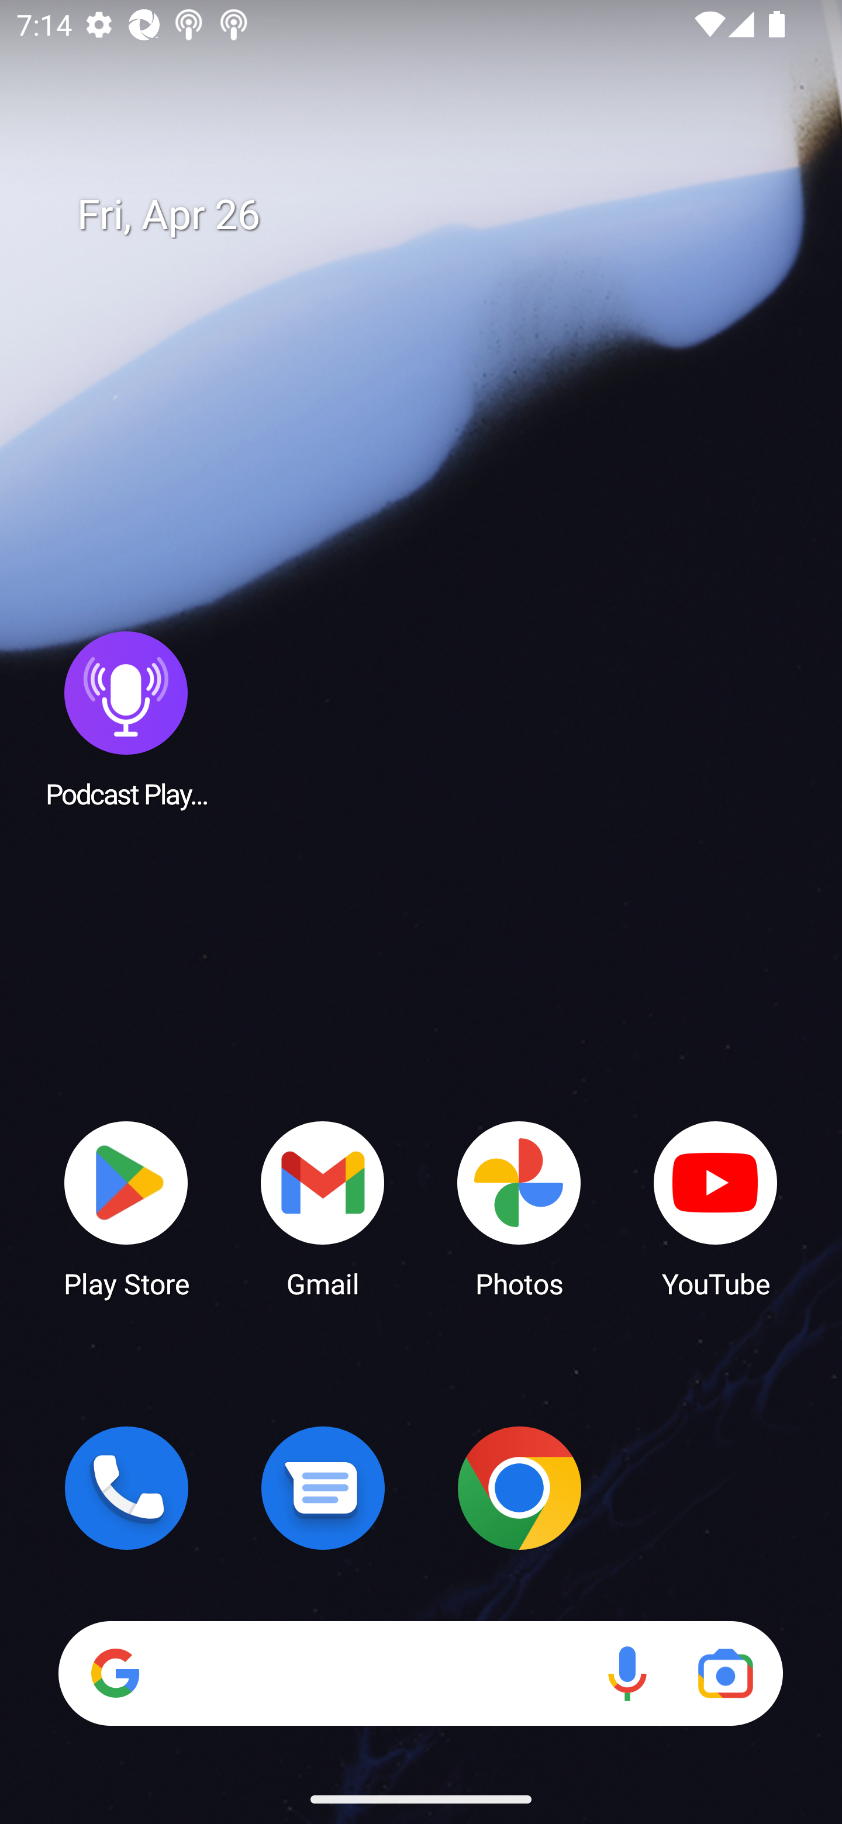  Describe the element at coordinates (519, 1208) in the screenshot. I see `Photos` at that location.